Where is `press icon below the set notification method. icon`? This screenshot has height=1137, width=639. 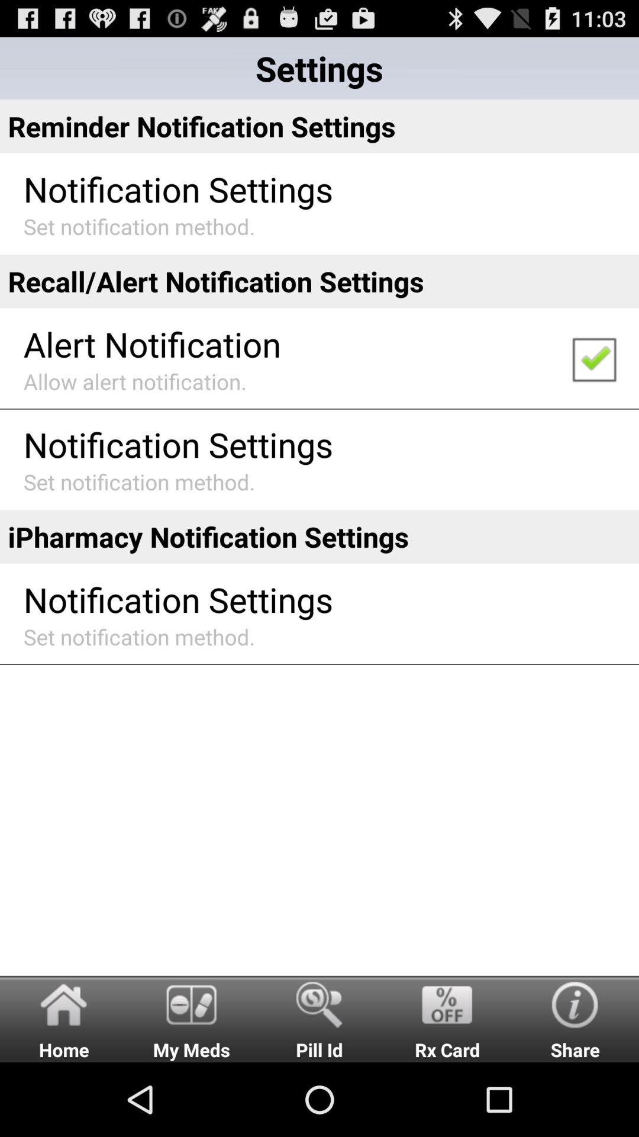
press icon below the set notification method. icon is located at coordinates (319, 1019).